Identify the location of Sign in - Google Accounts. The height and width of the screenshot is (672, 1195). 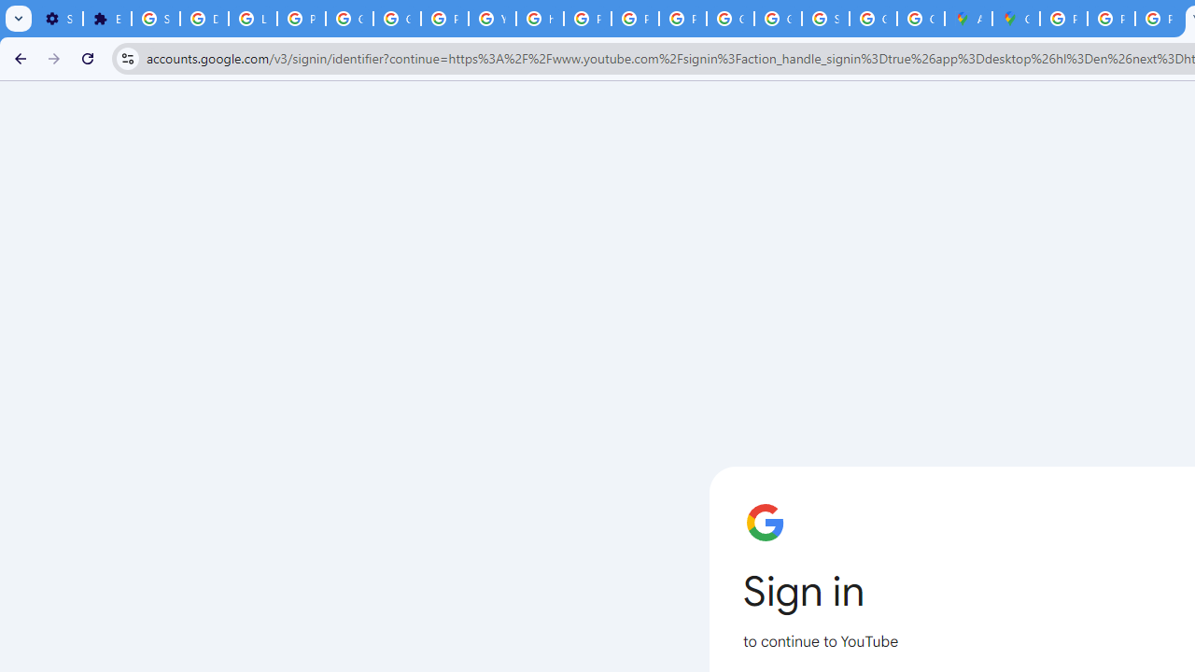
(825, 19).